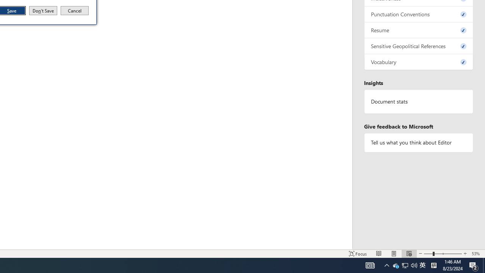 This screenshot has width=485, height=273. Describe the element at coordinates (477, 253) in the screenshot. I see `Zoom 53%` at that location.